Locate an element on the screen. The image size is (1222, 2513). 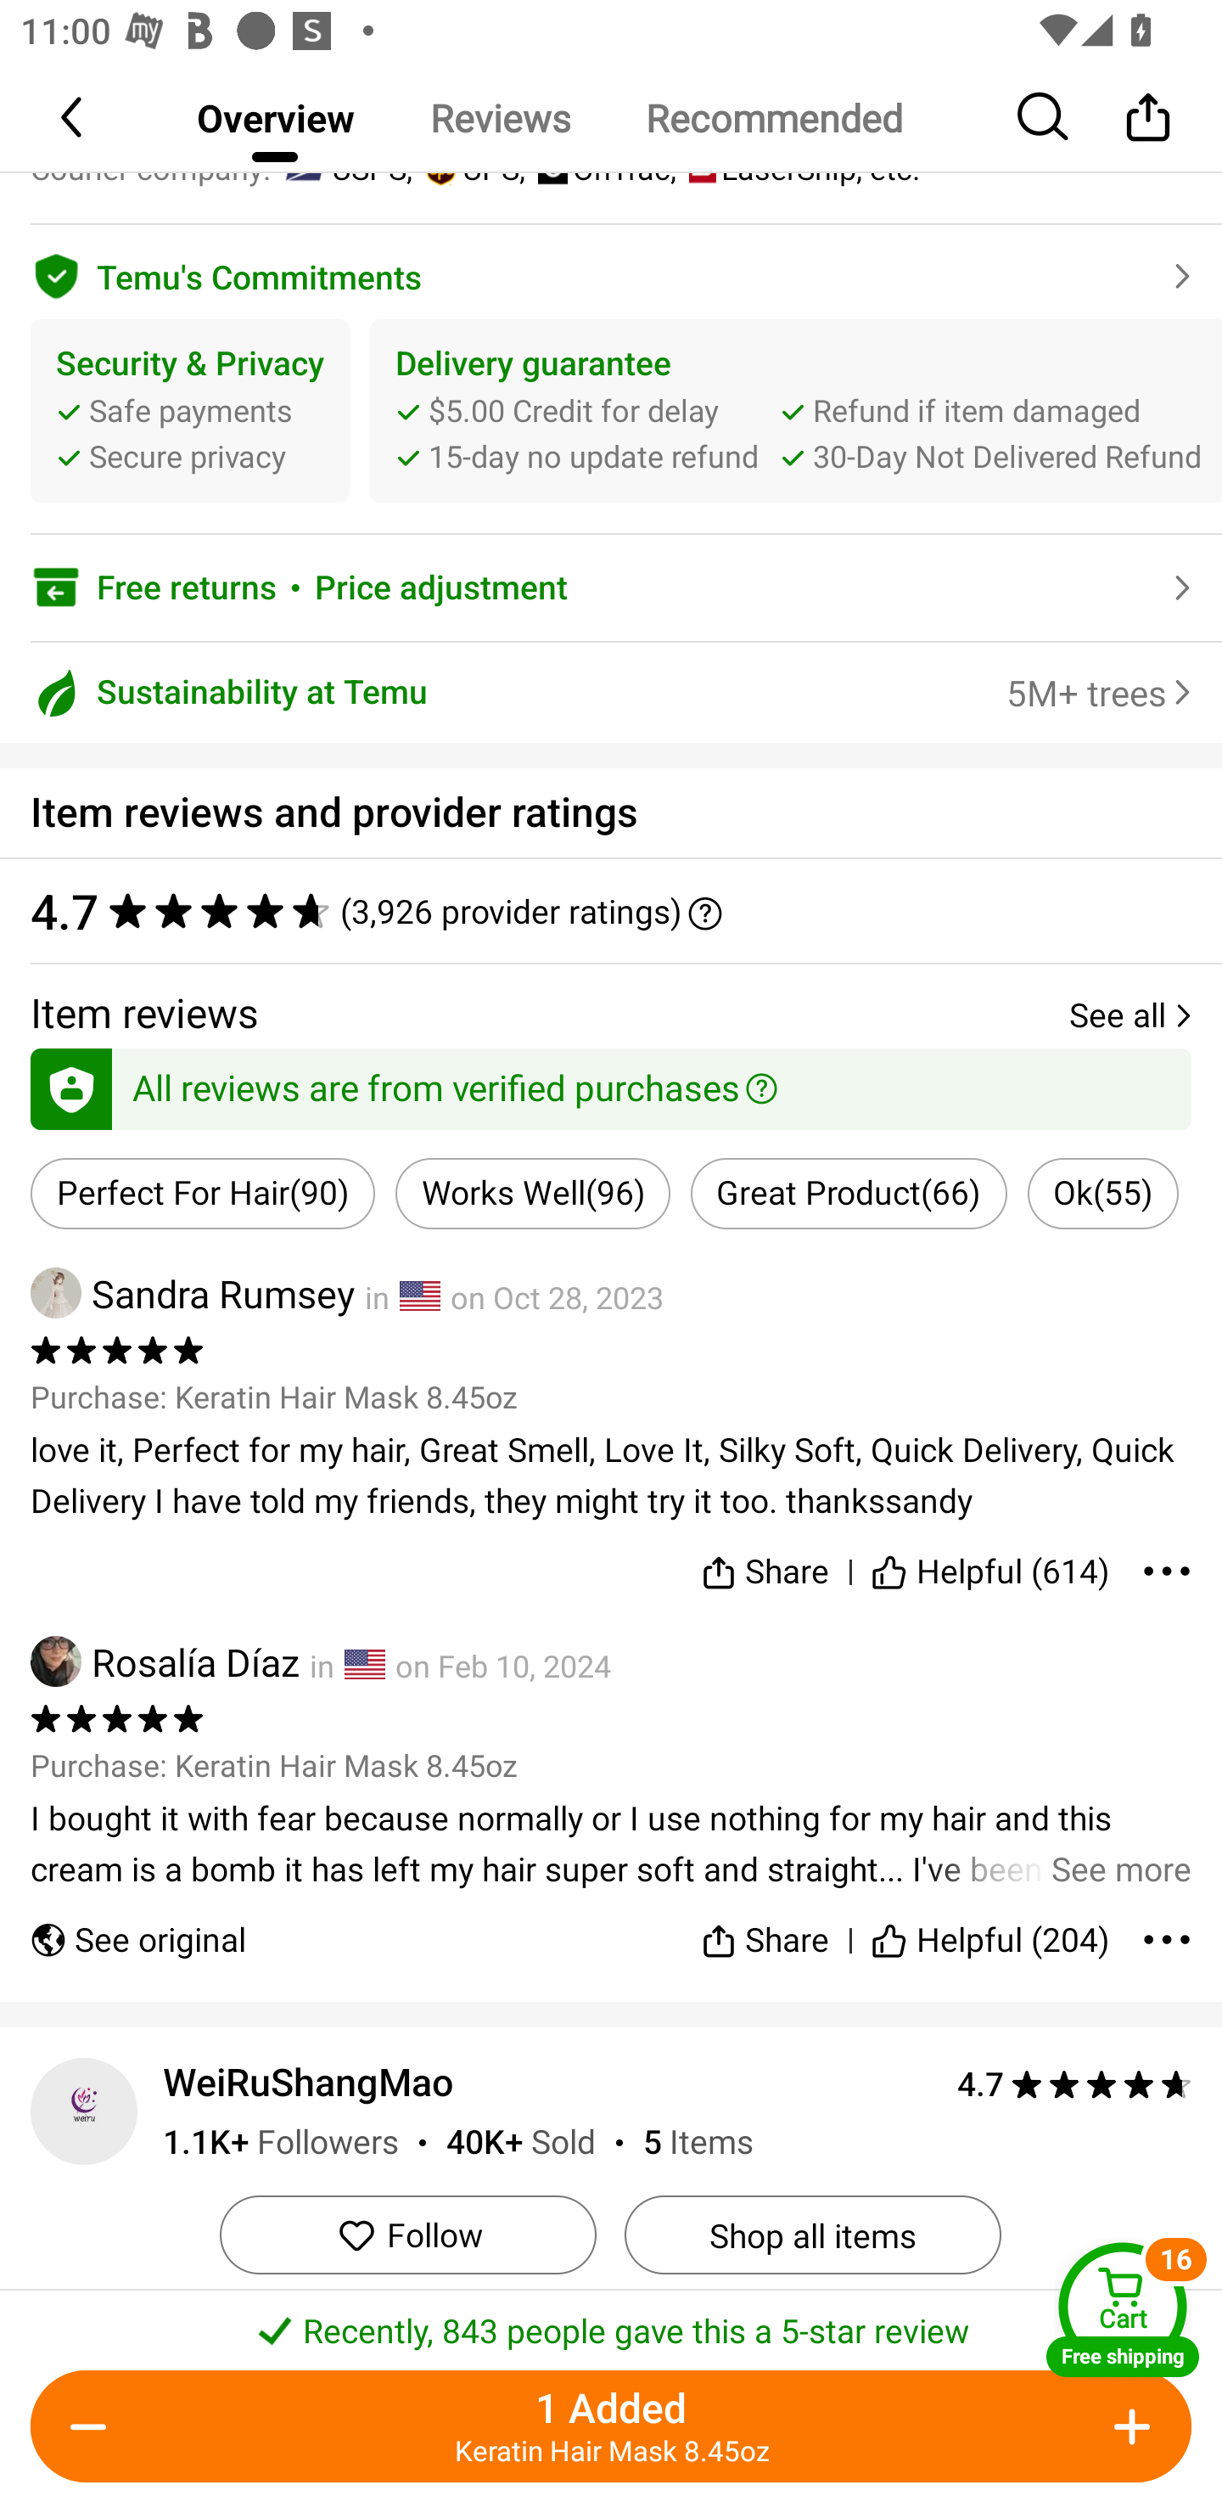
  Share is located at coordinates (765, 1927).